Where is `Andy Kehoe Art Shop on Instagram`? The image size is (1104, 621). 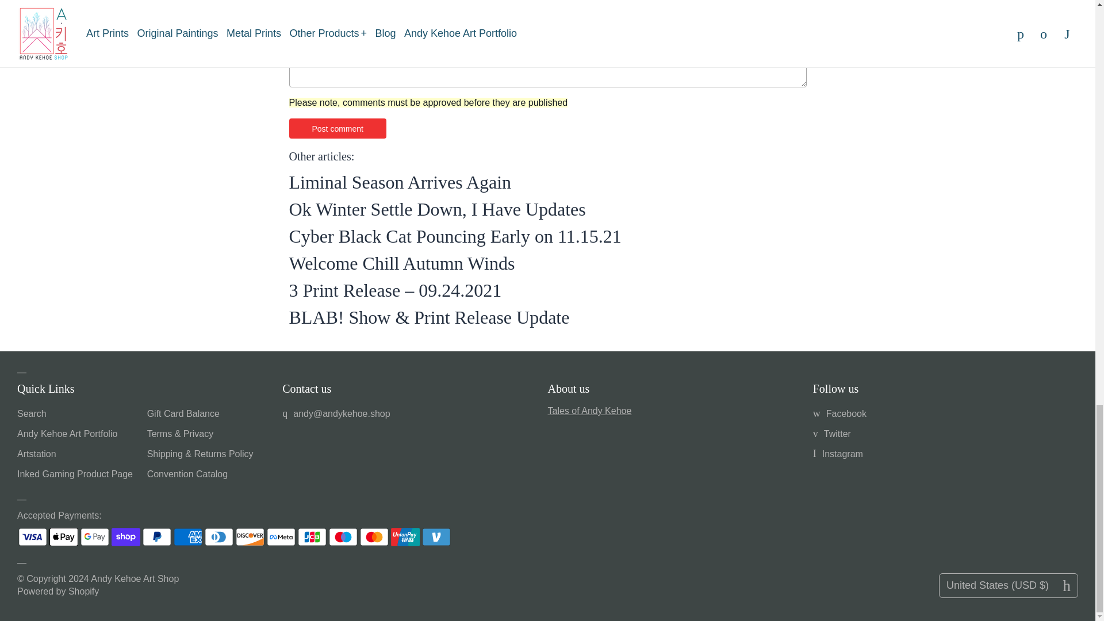
Andy Kehoe Art Shop on Instagram is located at coordinates (838, 454).